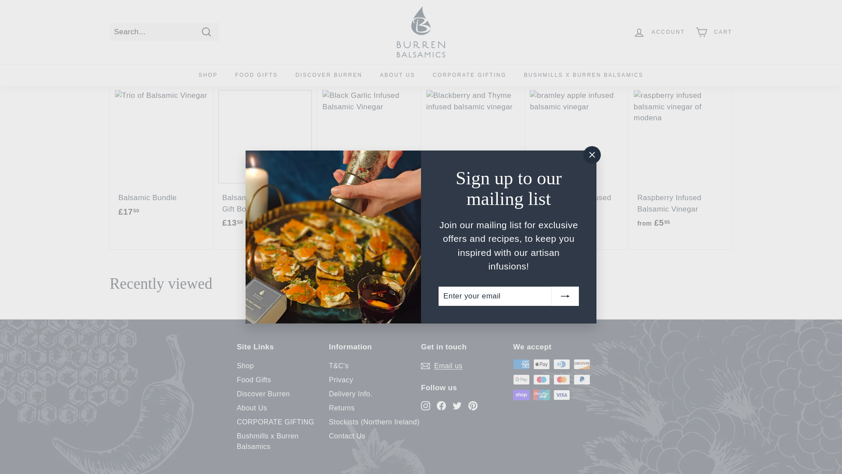  I want to click on Apple Pay, so click(541, 364).